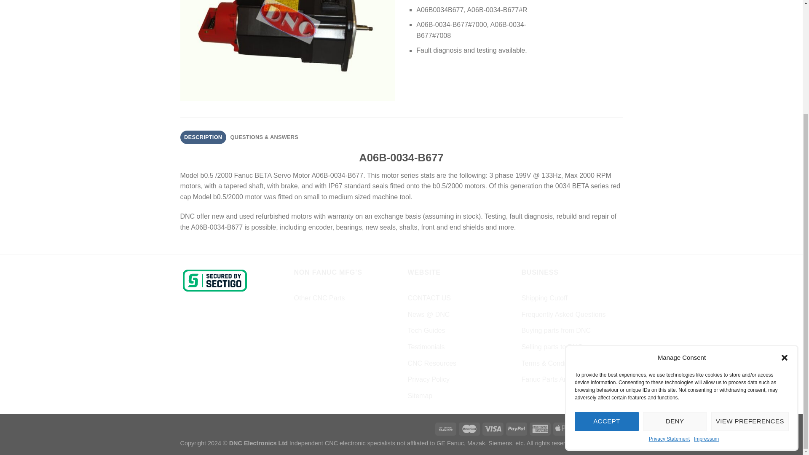  What do you see at coordinates (675, 275) in the screenshot?
I see `DENY` at bounding box center [675, 275].